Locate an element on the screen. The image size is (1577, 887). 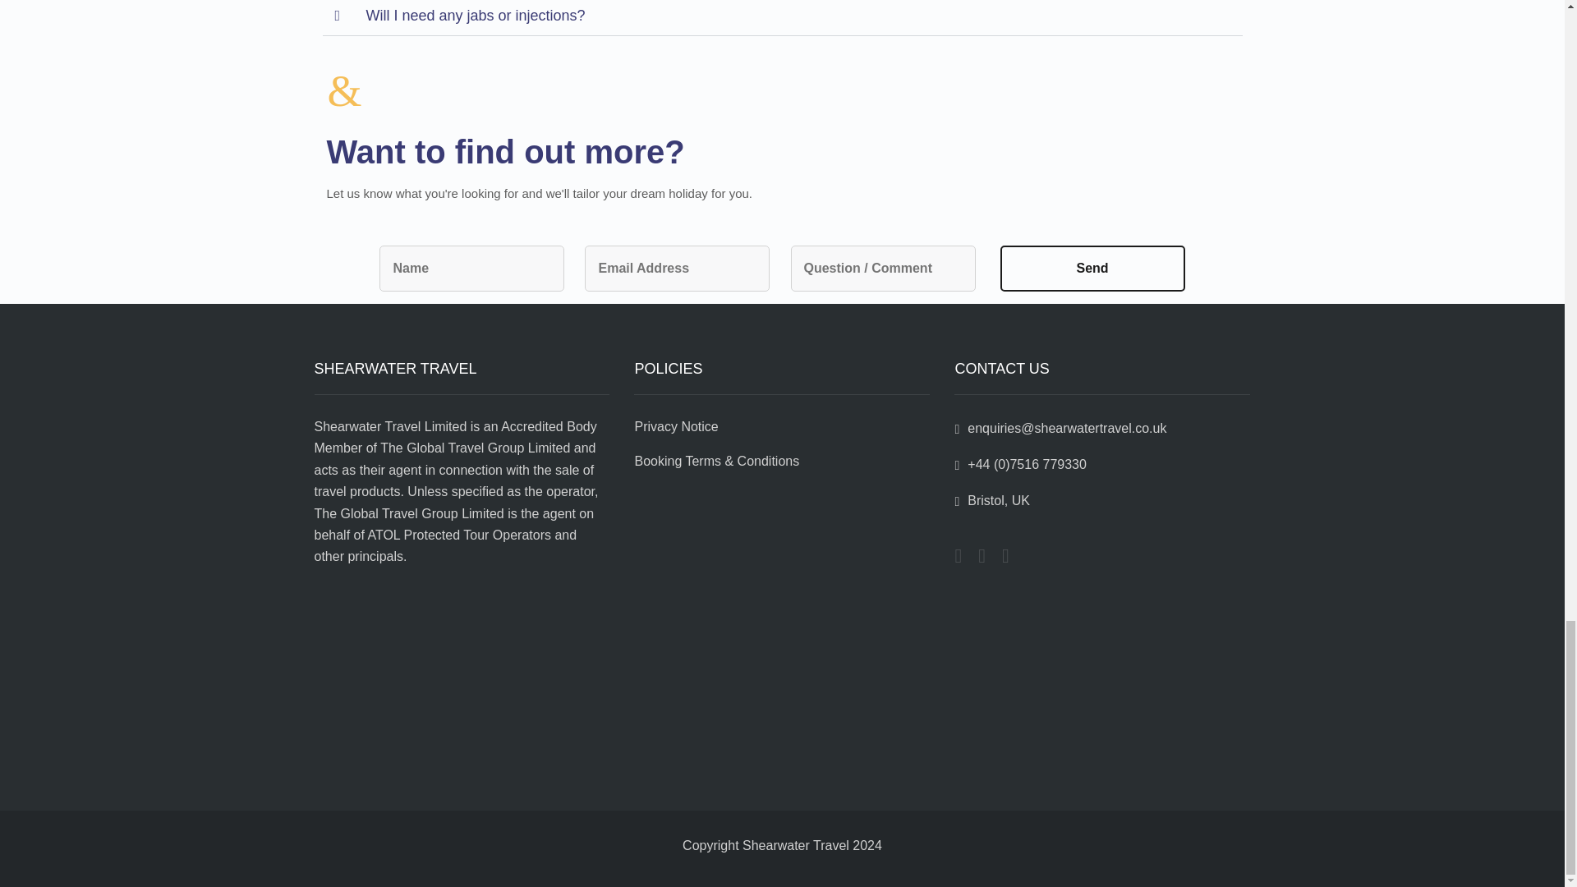
Send is located at coordinates (1092, 269).